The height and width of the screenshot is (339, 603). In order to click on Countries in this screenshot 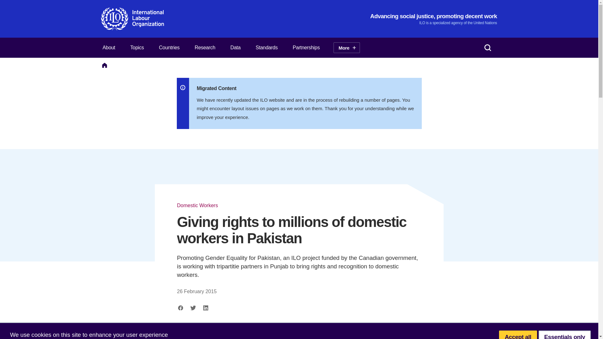, I will do `click(169, 47)`.